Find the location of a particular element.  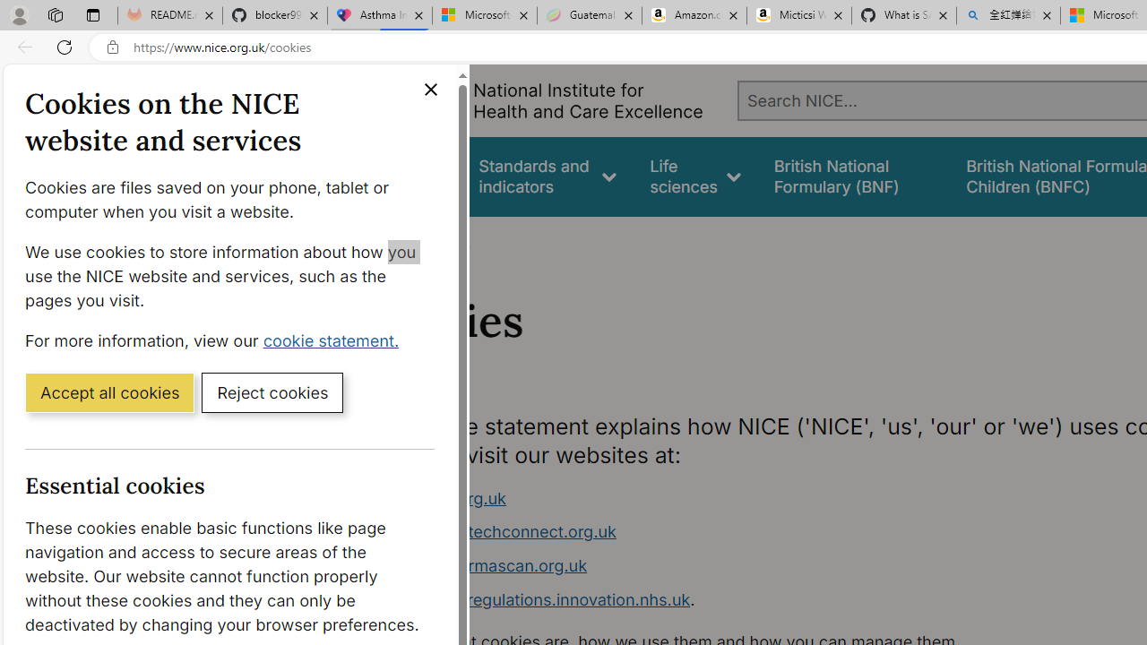

Reject cookies is located at coordinates (272, 391).